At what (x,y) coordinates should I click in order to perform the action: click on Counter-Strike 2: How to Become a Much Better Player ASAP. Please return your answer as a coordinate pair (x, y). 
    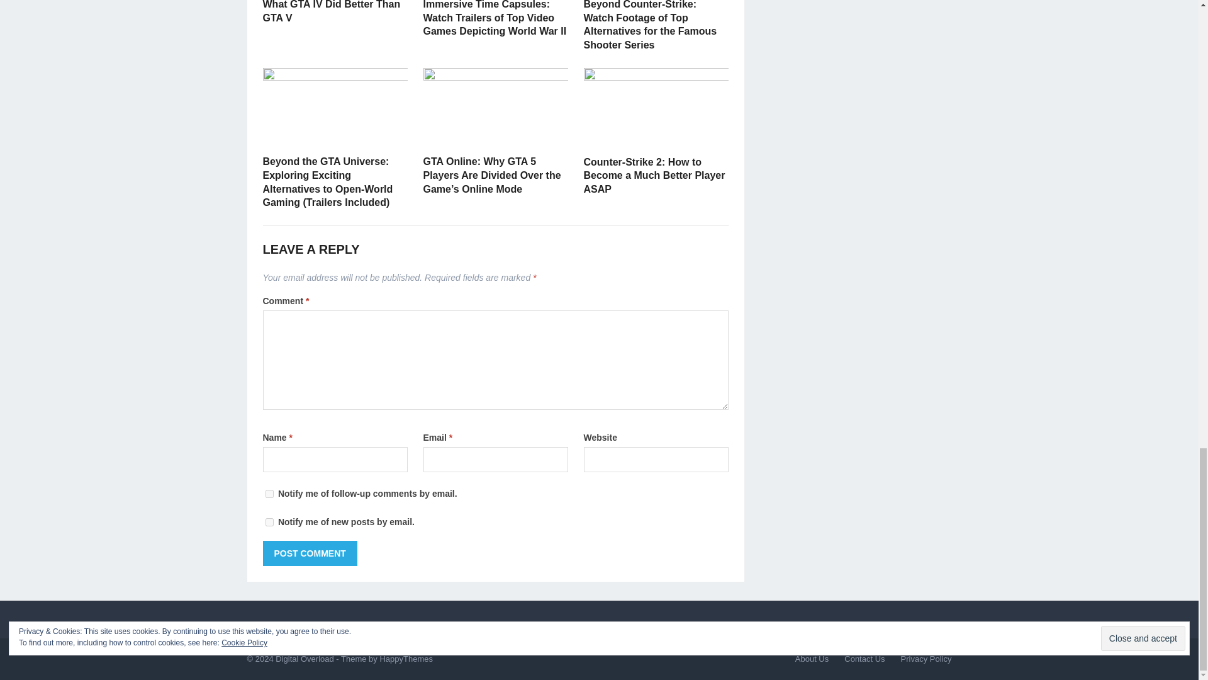
    Looking at the image, I should click on (654, 175).